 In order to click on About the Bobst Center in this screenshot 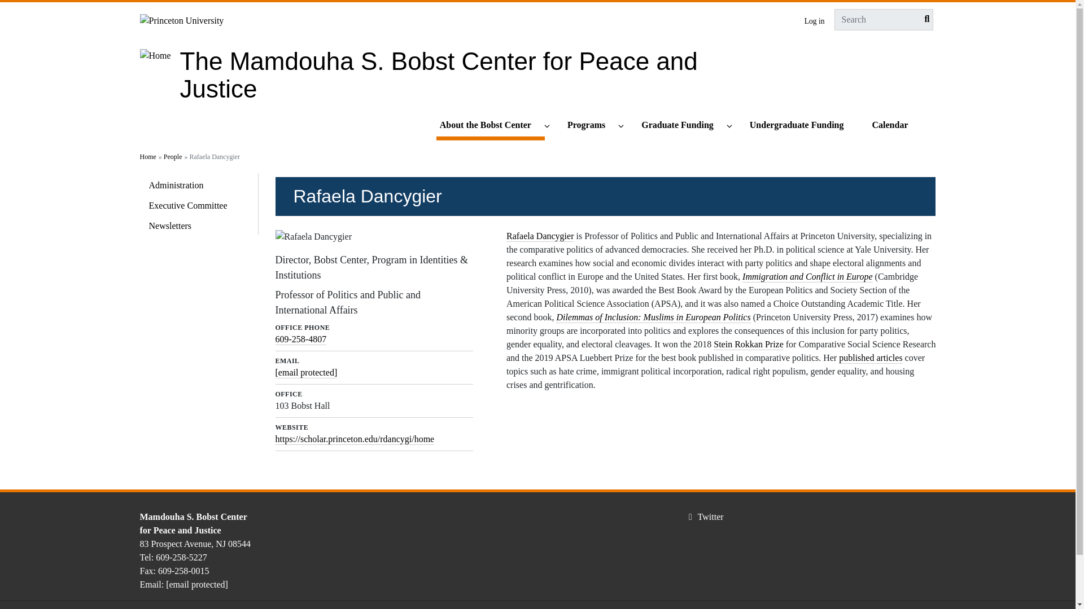, I will do `click(491, 126)`.